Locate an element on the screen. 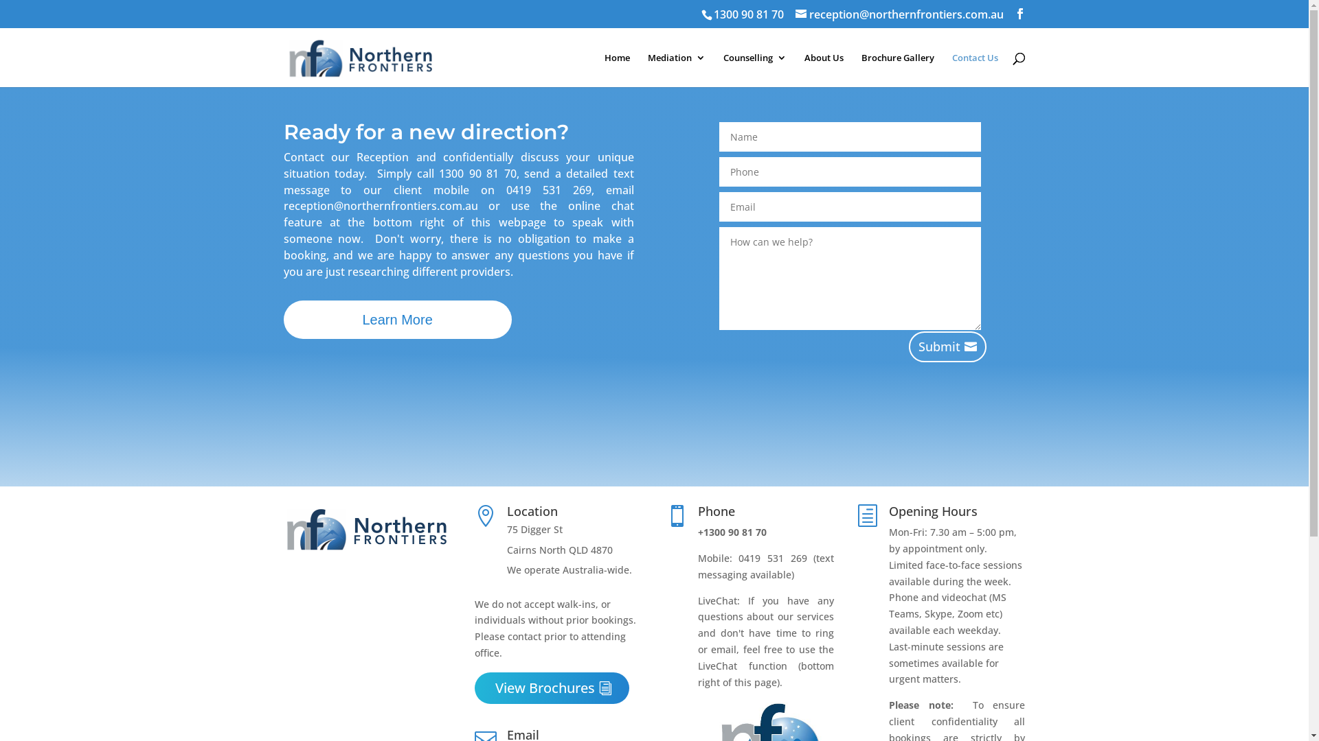 The height and width of the screenshot is (741, 1319). reception@northernfrontiers.com.au is located at coordinates (381, 206).